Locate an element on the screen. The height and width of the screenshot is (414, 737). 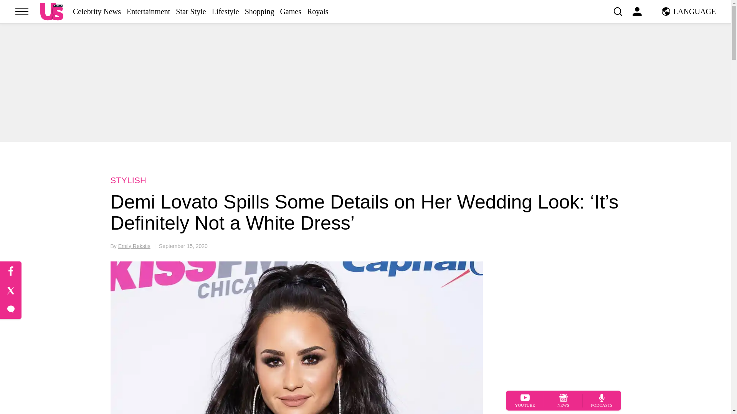
Lifestyle is located at coordinates (225, 11).